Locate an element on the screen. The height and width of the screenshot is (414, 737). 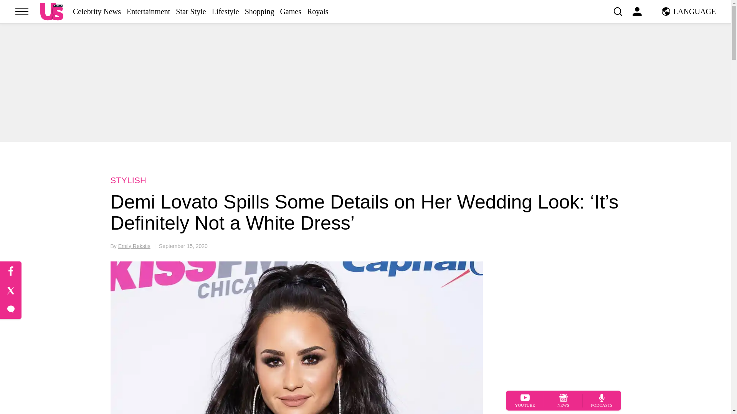
Lifestyle is located at coordinates (225, 11).